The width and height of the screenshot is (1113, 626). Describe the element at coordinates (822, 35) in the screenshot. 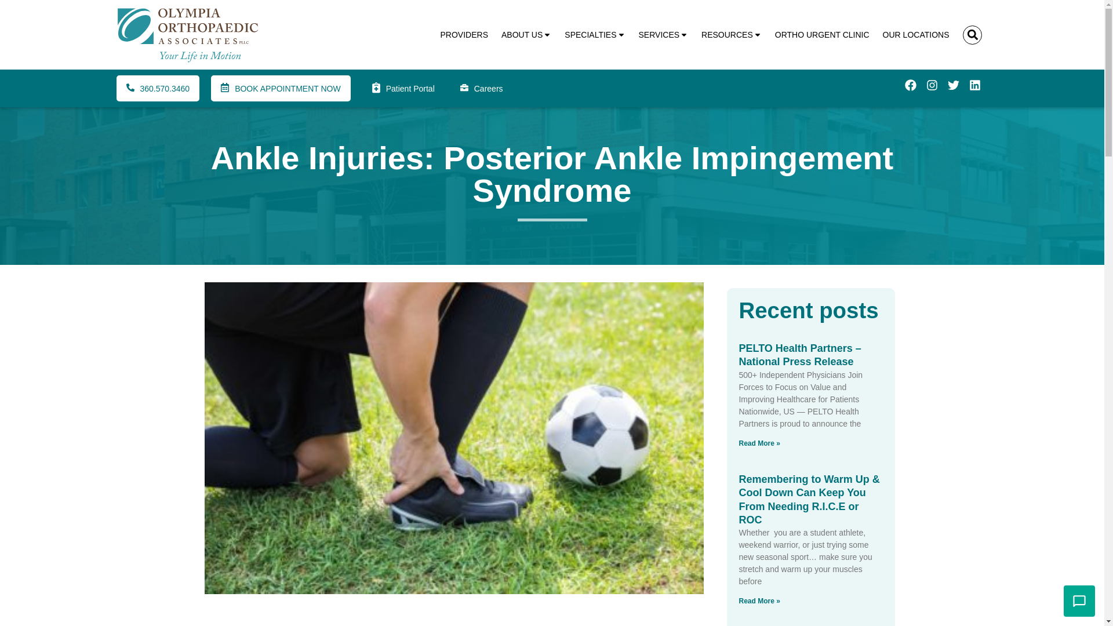

I see `ORTHO URGENT CLINIC` at that location.